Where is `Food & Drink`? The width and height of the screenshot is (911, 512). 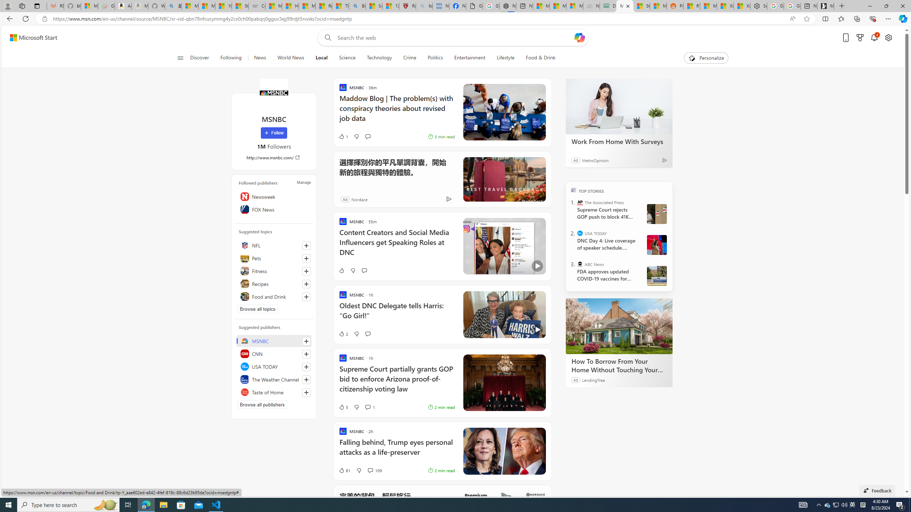
Food & Drink is located at coordinates (541, 58).